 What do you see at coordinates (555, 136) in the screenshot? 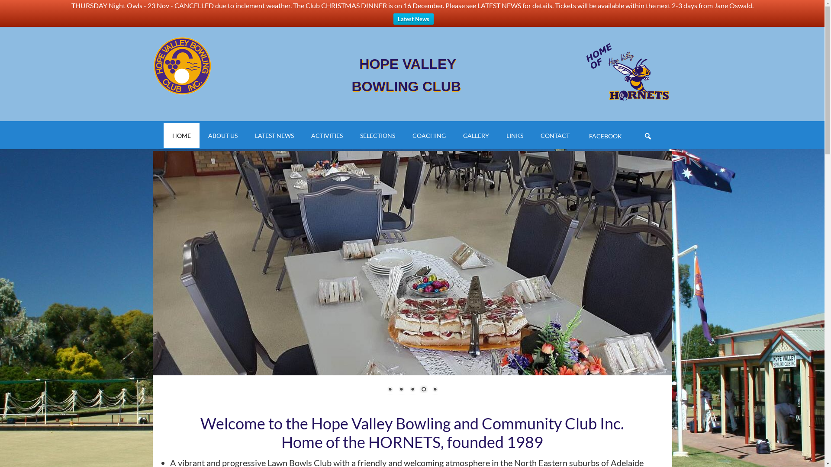
I see `CONTACT` at bounding box center [555, 136].